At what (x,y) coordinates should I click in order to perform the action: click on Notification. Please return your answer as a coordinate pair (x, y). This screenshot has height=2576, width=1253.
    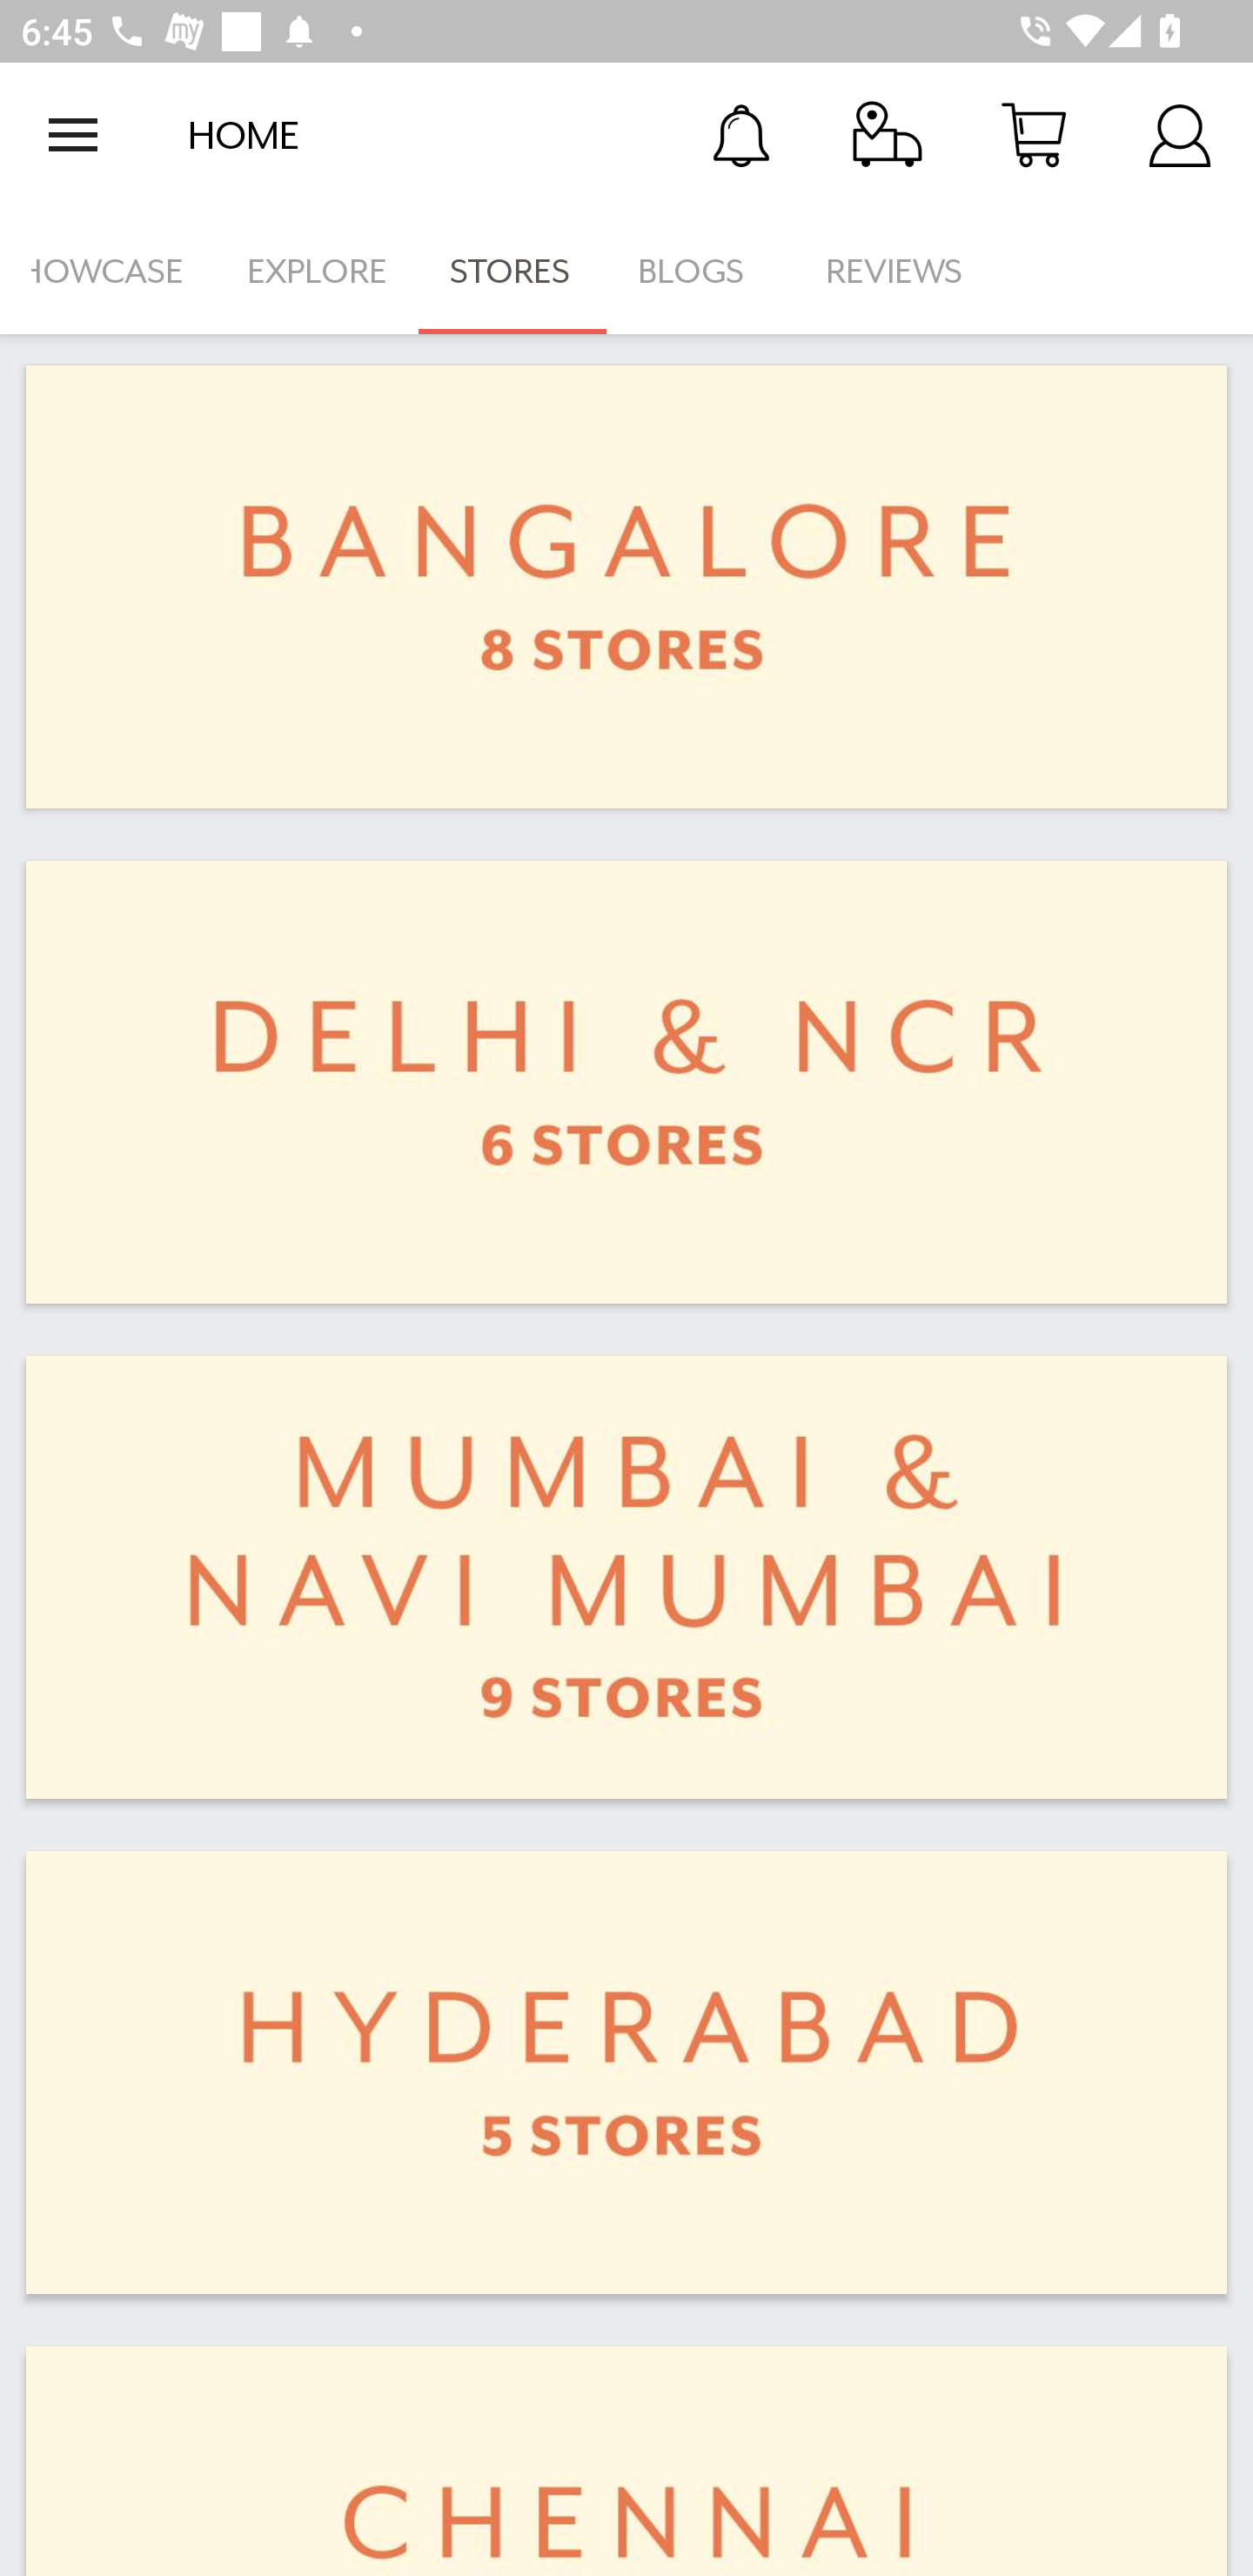
    Looking at the image, I should click on (741, 134).